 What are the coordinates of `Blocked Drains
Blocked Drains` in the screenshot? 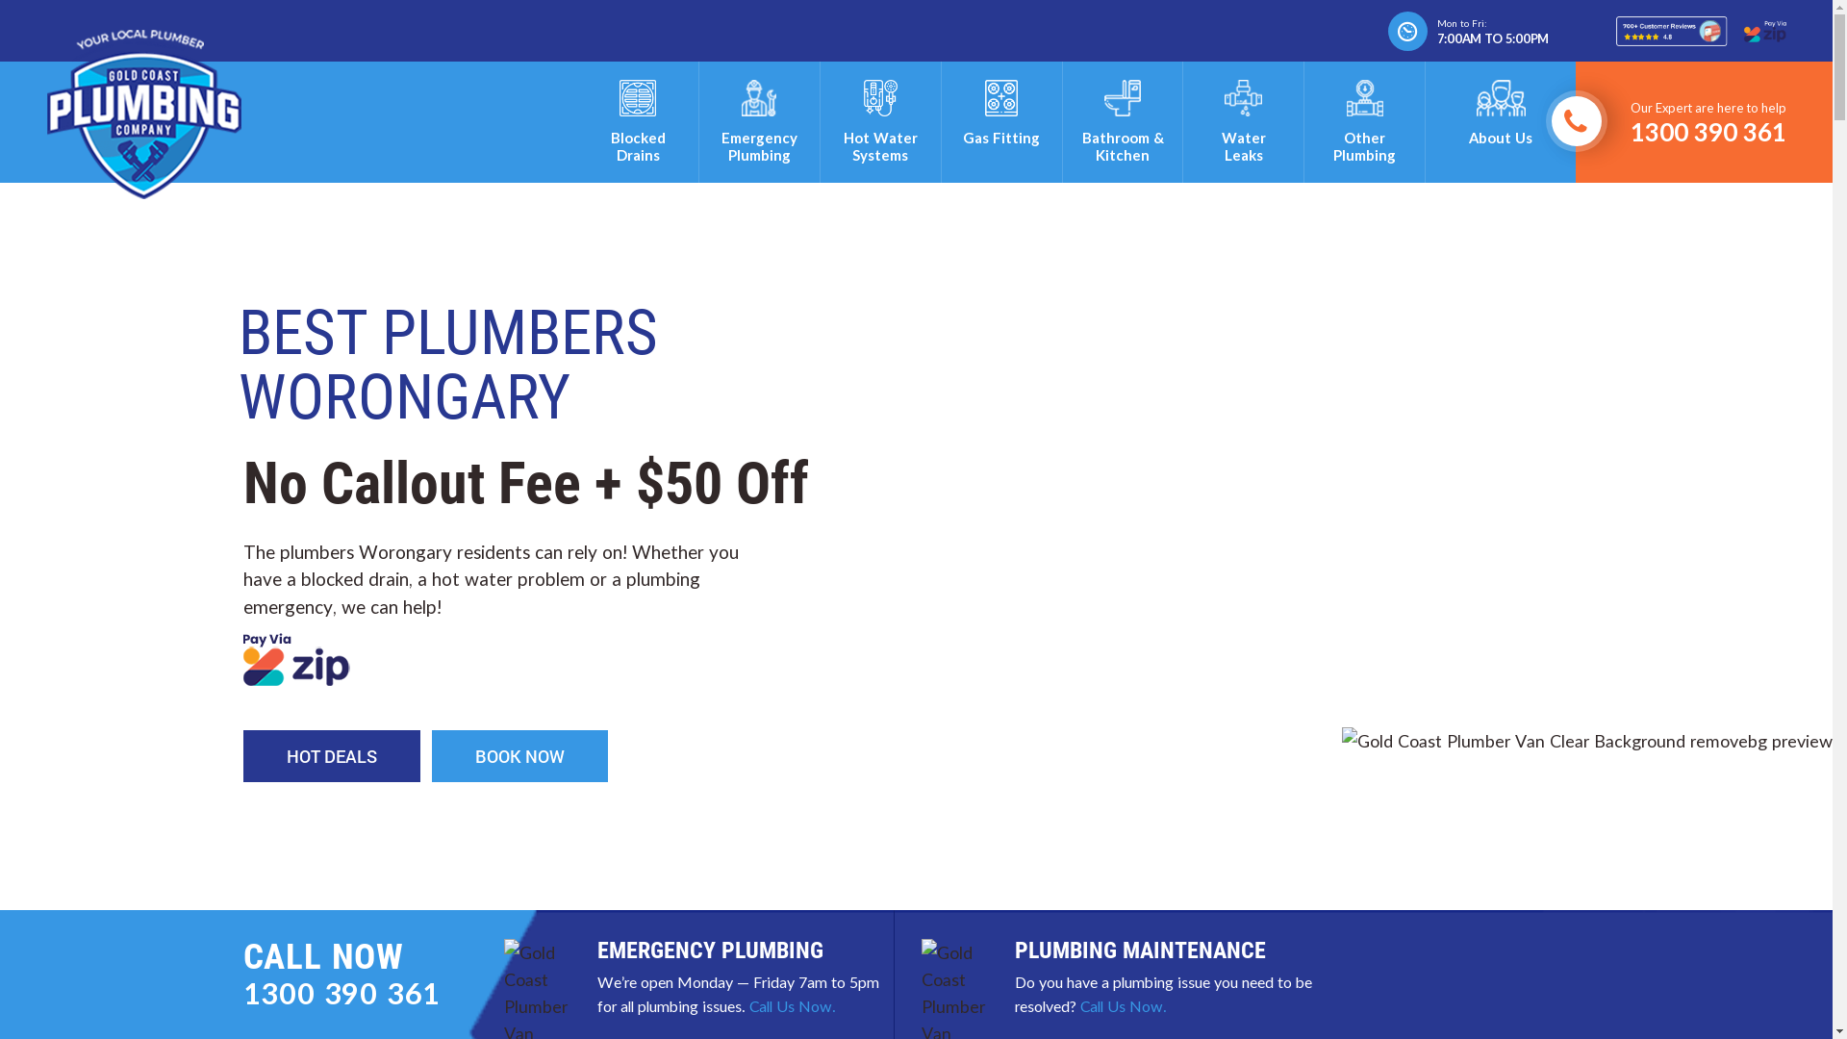 It's located at (639, 122).